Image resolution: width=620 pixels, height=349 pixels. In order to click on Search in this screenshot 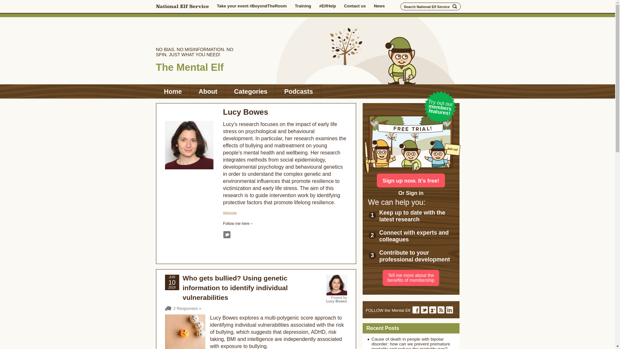, I will do `click(455, 6)`.